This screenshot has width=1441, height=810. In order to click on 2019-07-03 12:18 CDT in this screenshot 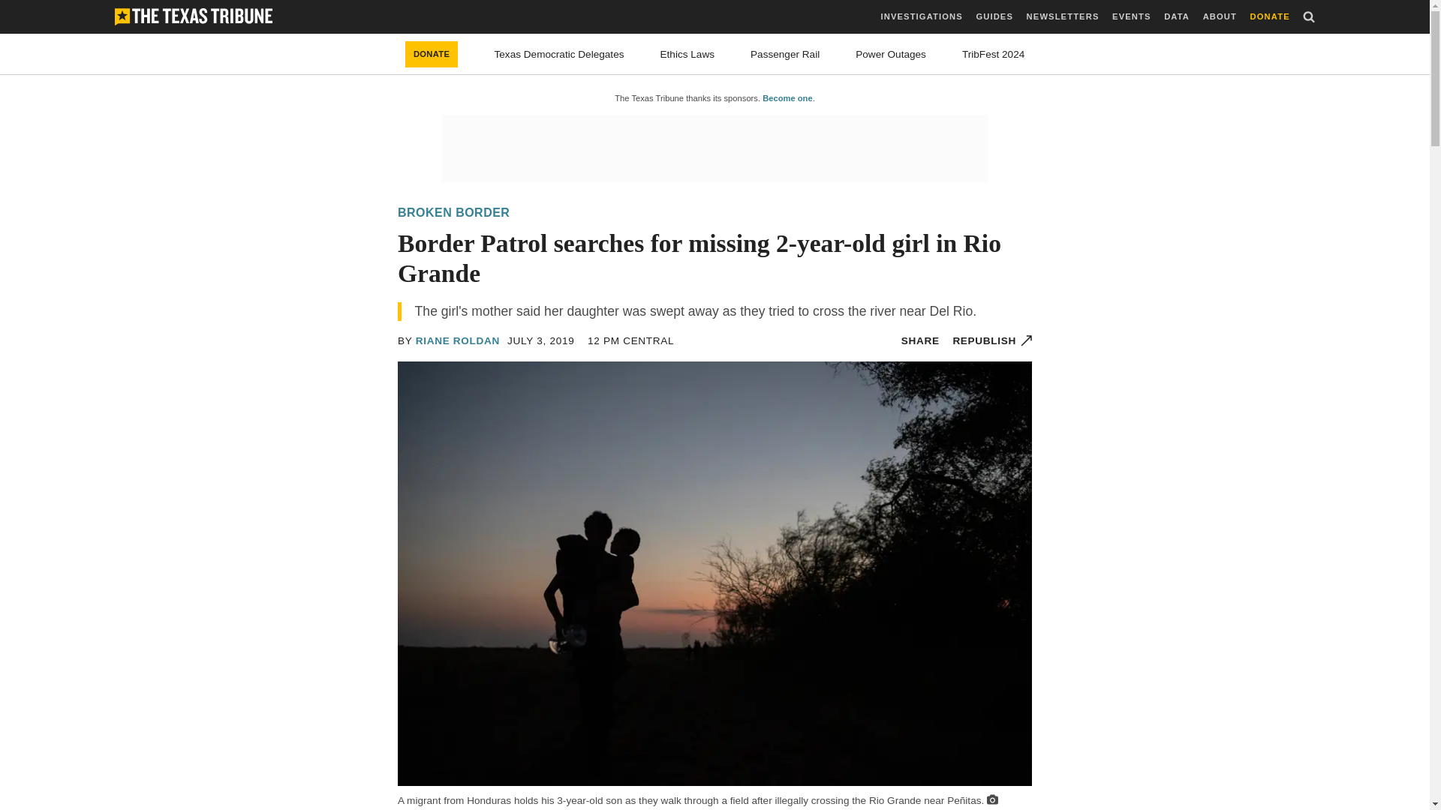, I will do `click(540, 340)`.